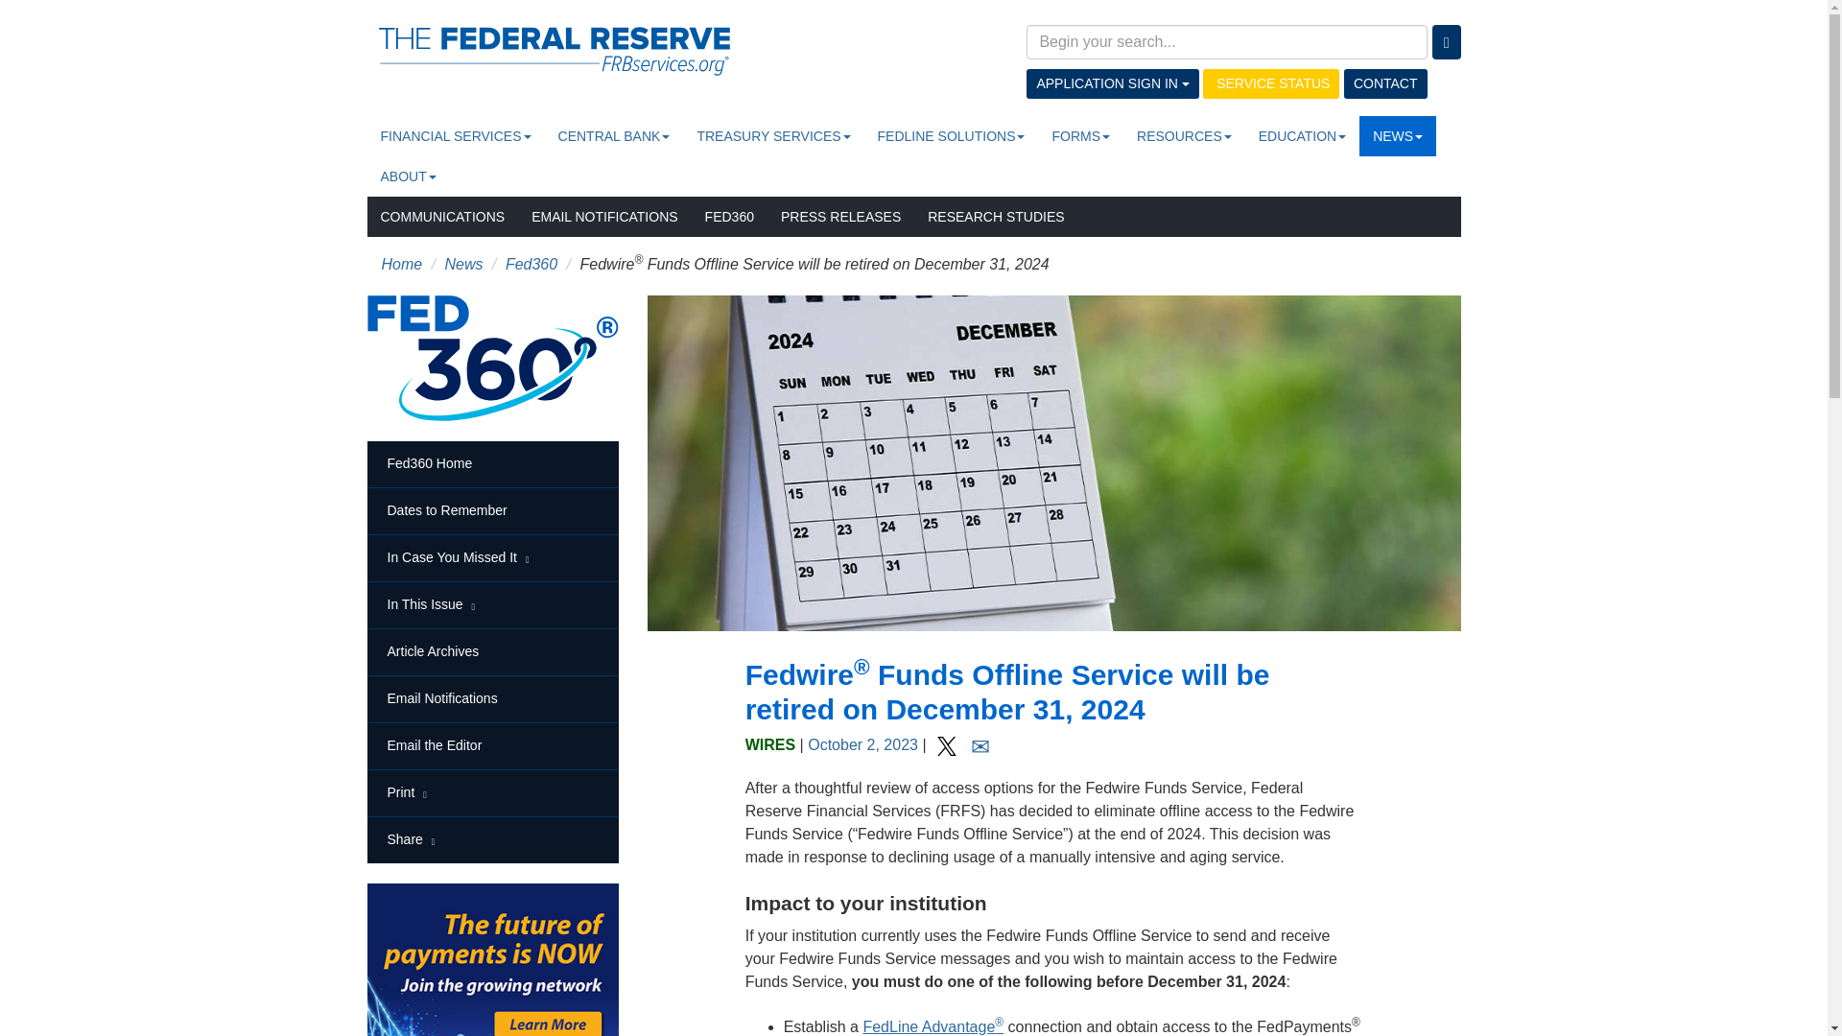 This screenshot has height=1036, width=1842. I want to click on CONTACT, so click(1385, 83).